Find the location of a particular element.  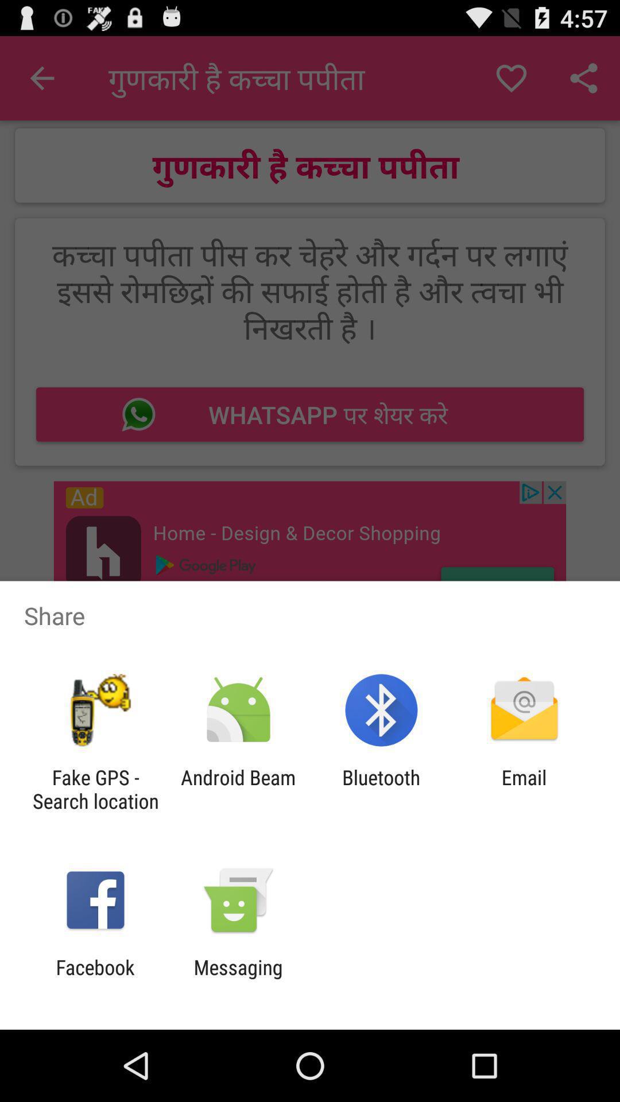

tap app to the right of the facebook icon is located at coordinates (238, 979).